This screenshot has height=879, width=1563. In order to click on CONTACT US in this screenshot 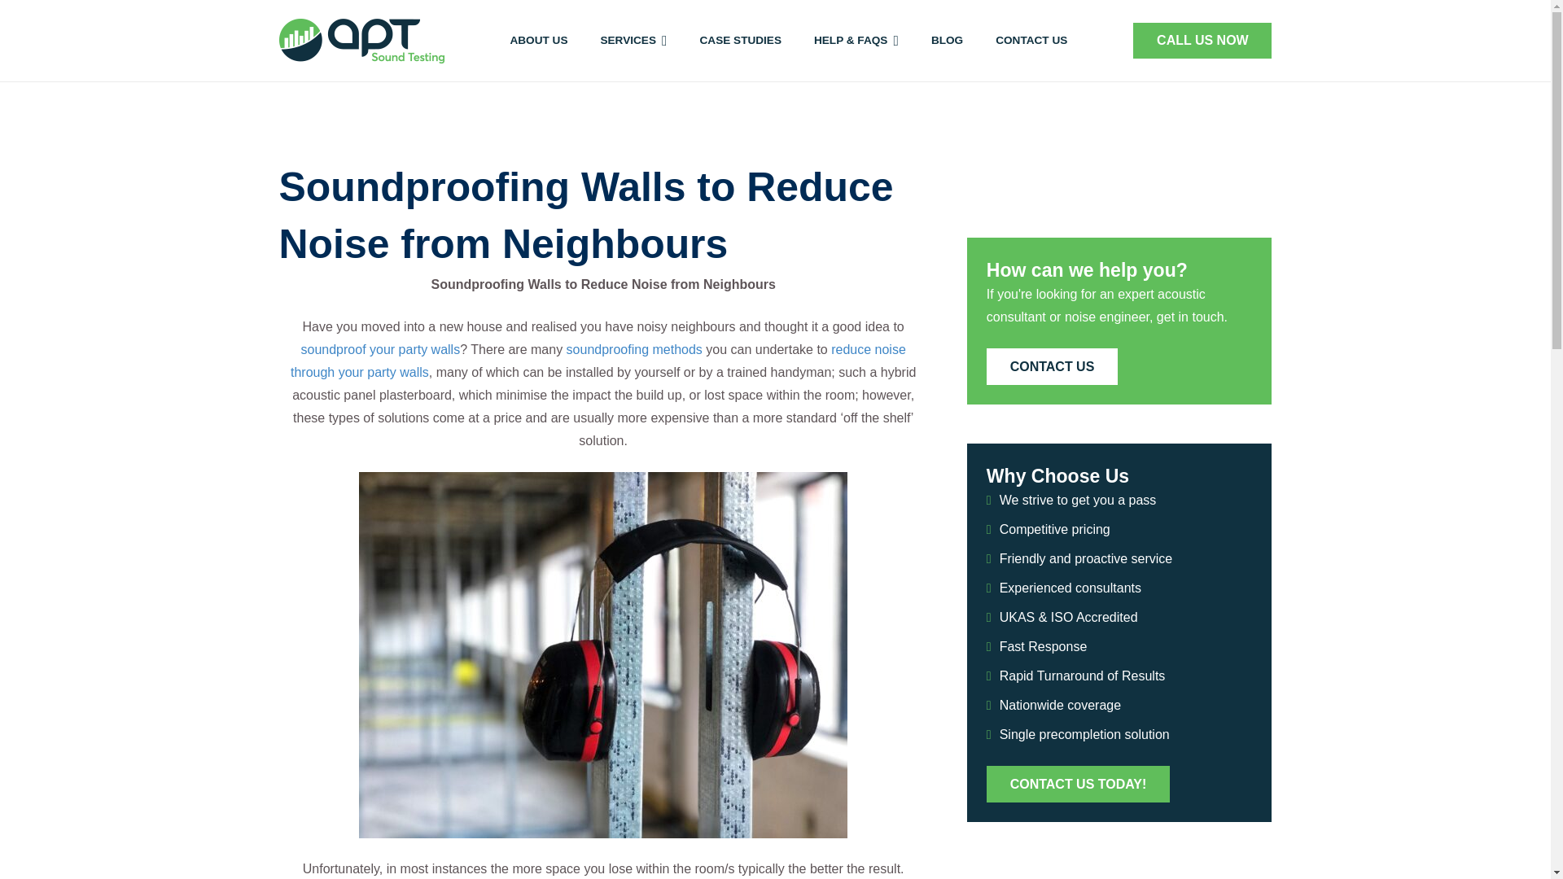, I will do `click(1031, 41)`.